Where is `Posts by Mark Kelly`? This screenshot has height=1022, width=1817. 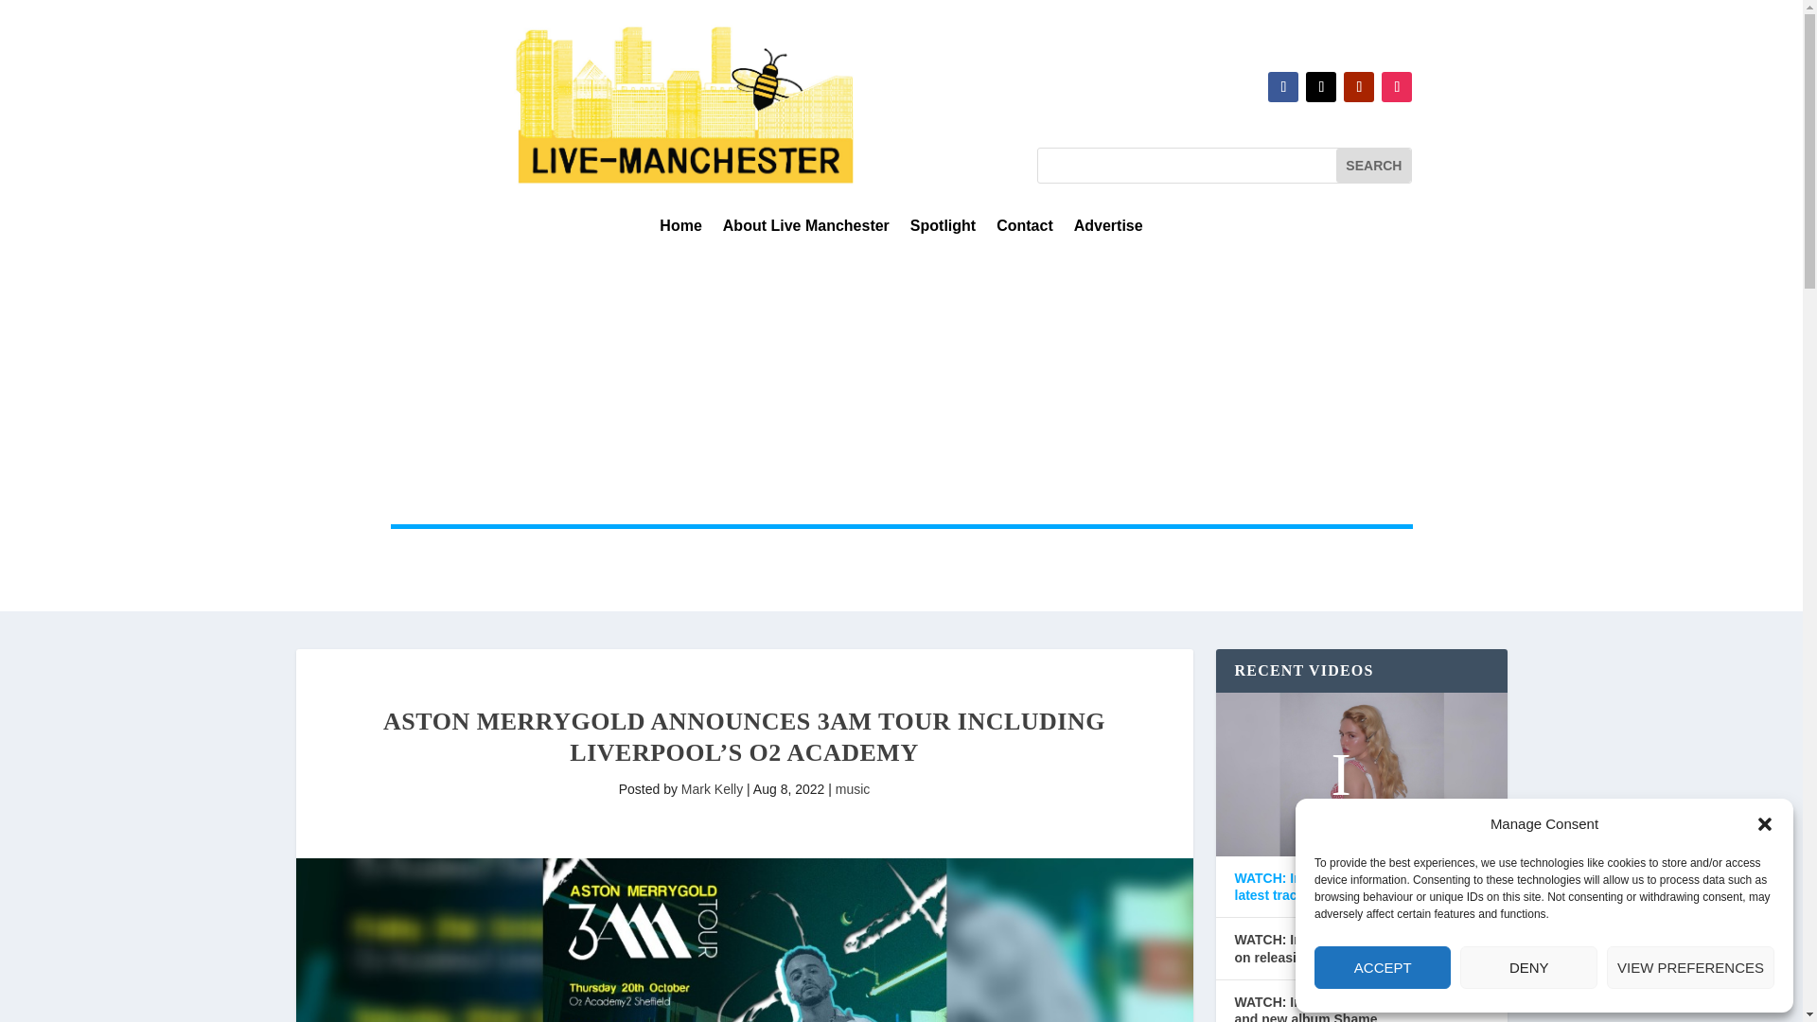 Posts by Mark Kelly is located at coordinates (712, 789).